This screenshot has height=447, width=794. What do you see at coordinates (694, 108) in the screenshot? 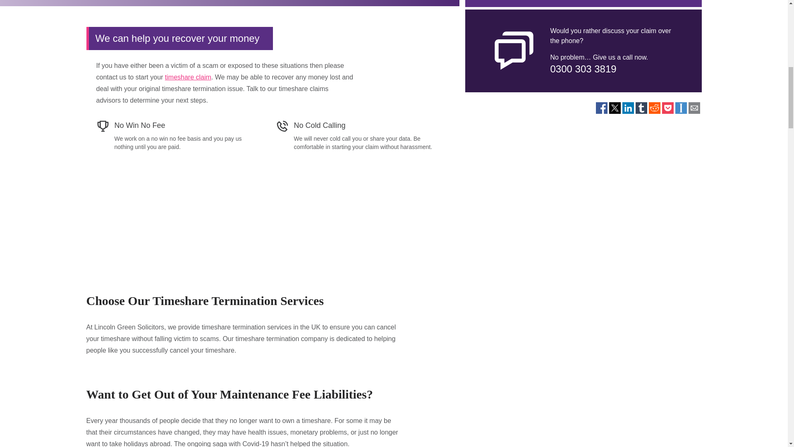
I see `Share on Email` at bounding box center [694, 108].